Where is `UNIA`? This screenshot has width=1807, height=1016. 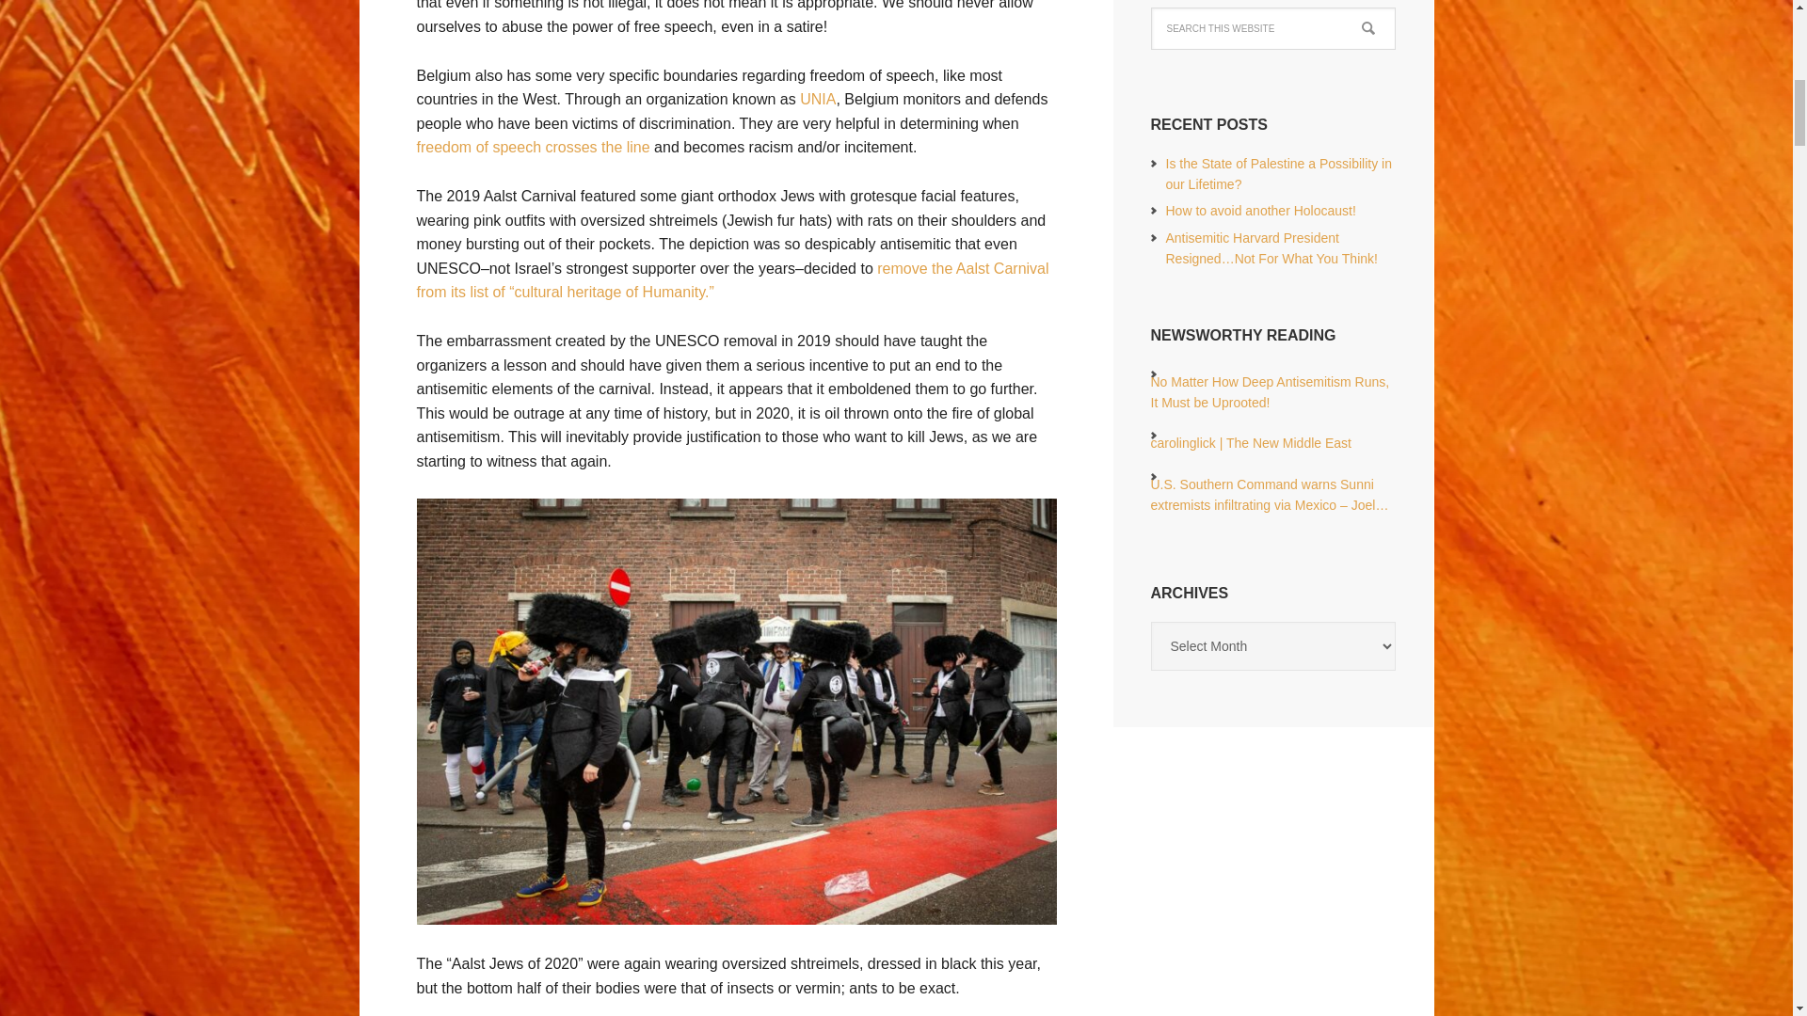
UNIA is located at coordinates (817, 100).